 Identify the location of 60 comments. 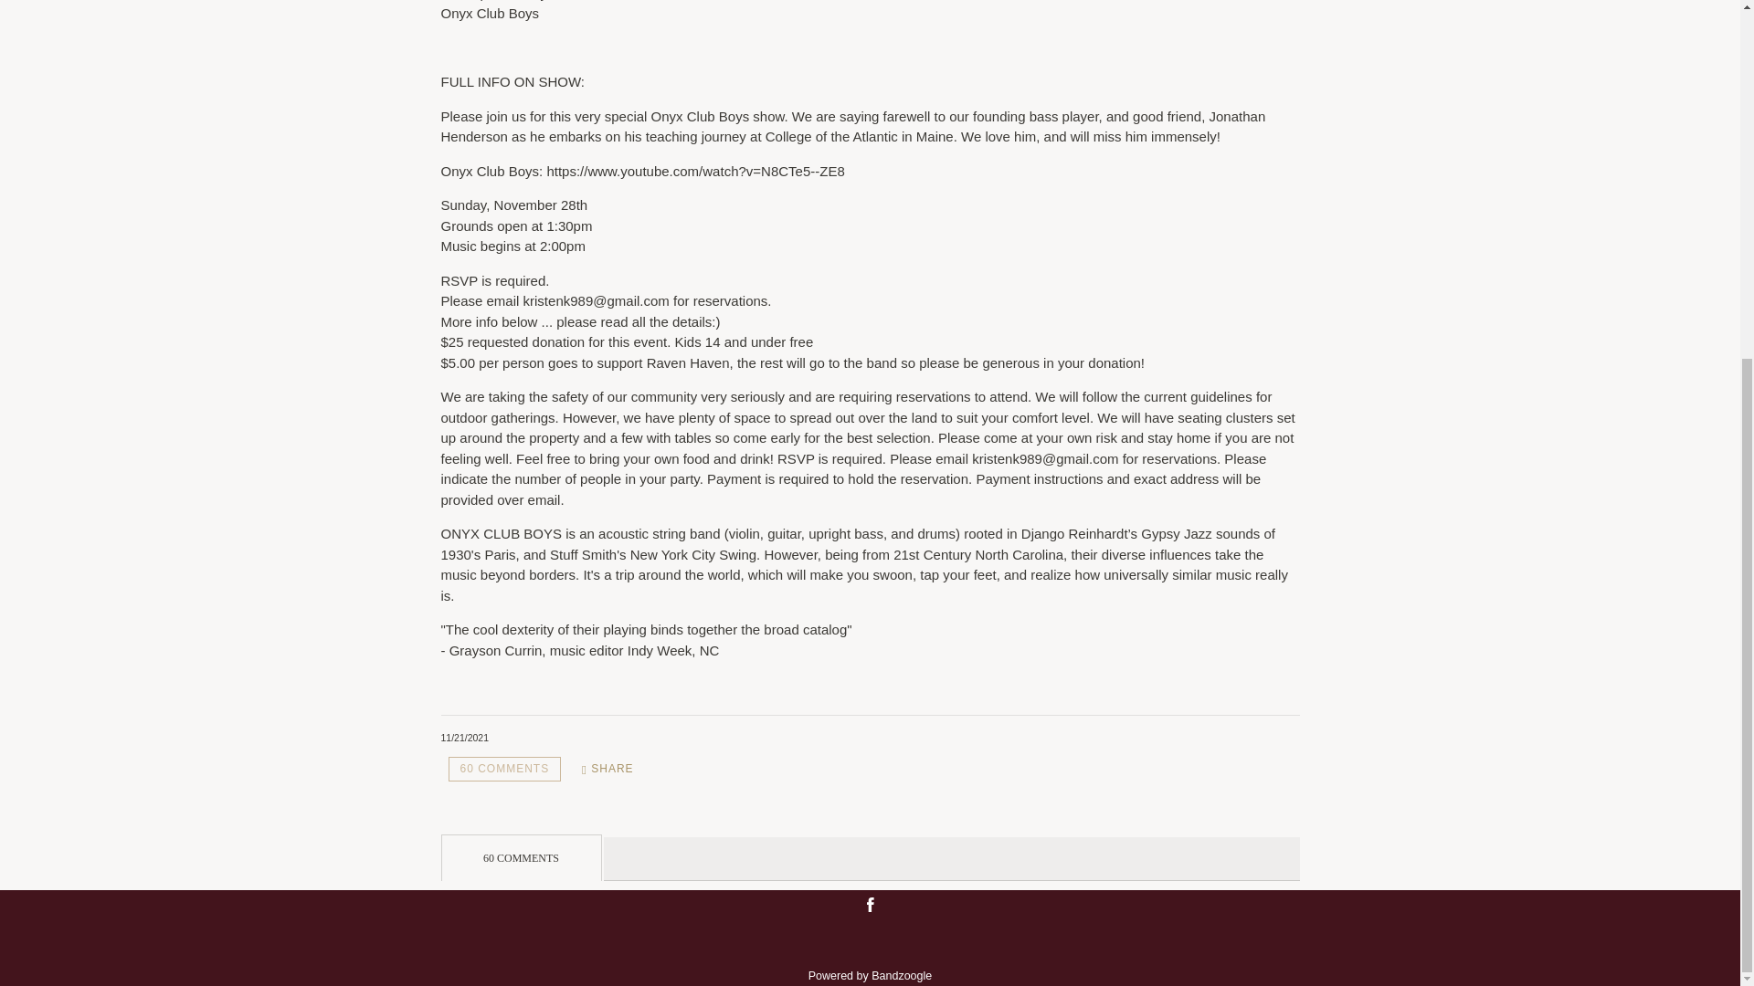
(504, 769).